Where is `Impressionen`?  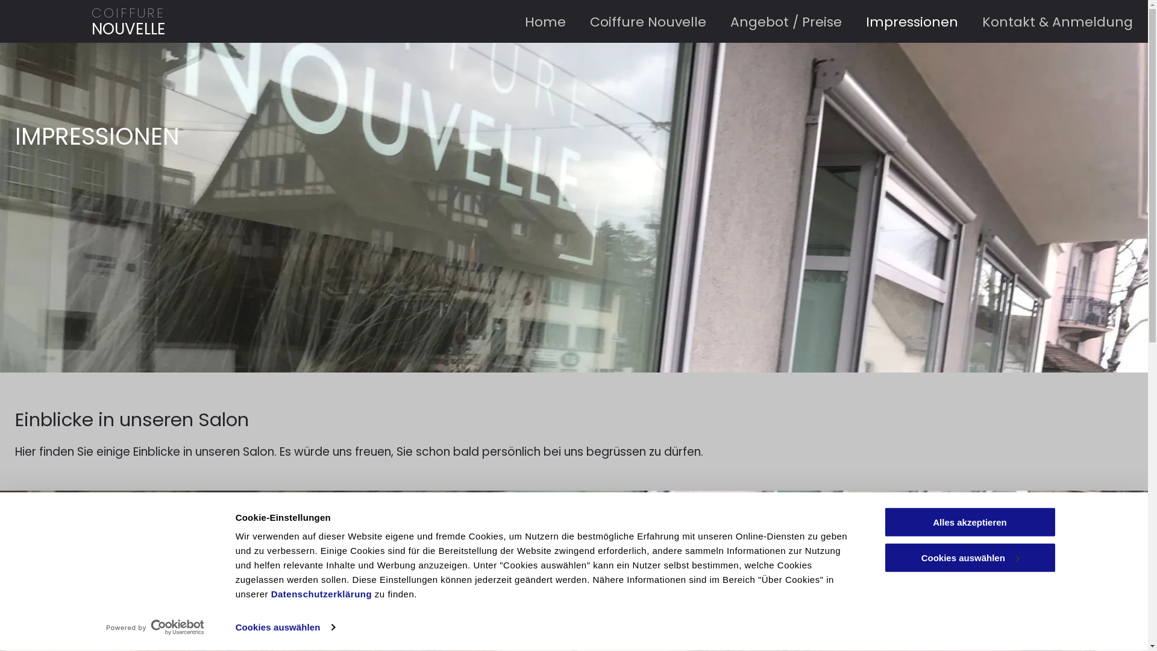
Impressionen is located at coordinates (900, 20).